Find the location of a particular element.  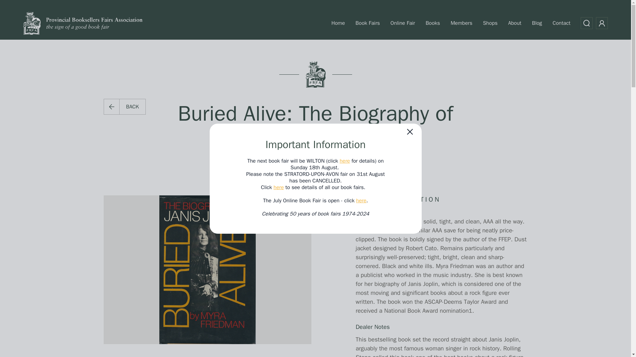

here is located at coordinates (278, 187).